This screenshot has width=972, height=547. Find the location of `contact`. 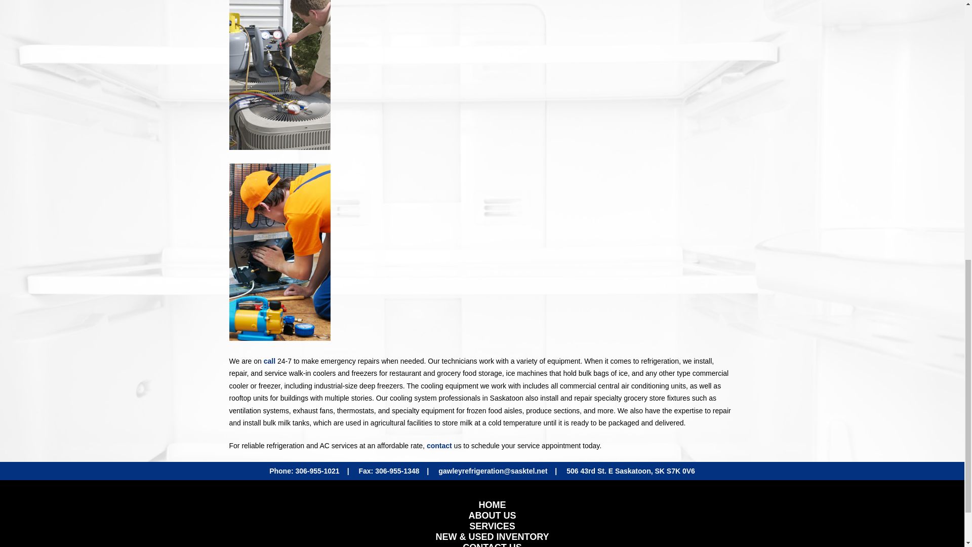

contact is located at coordinates (439, 445).